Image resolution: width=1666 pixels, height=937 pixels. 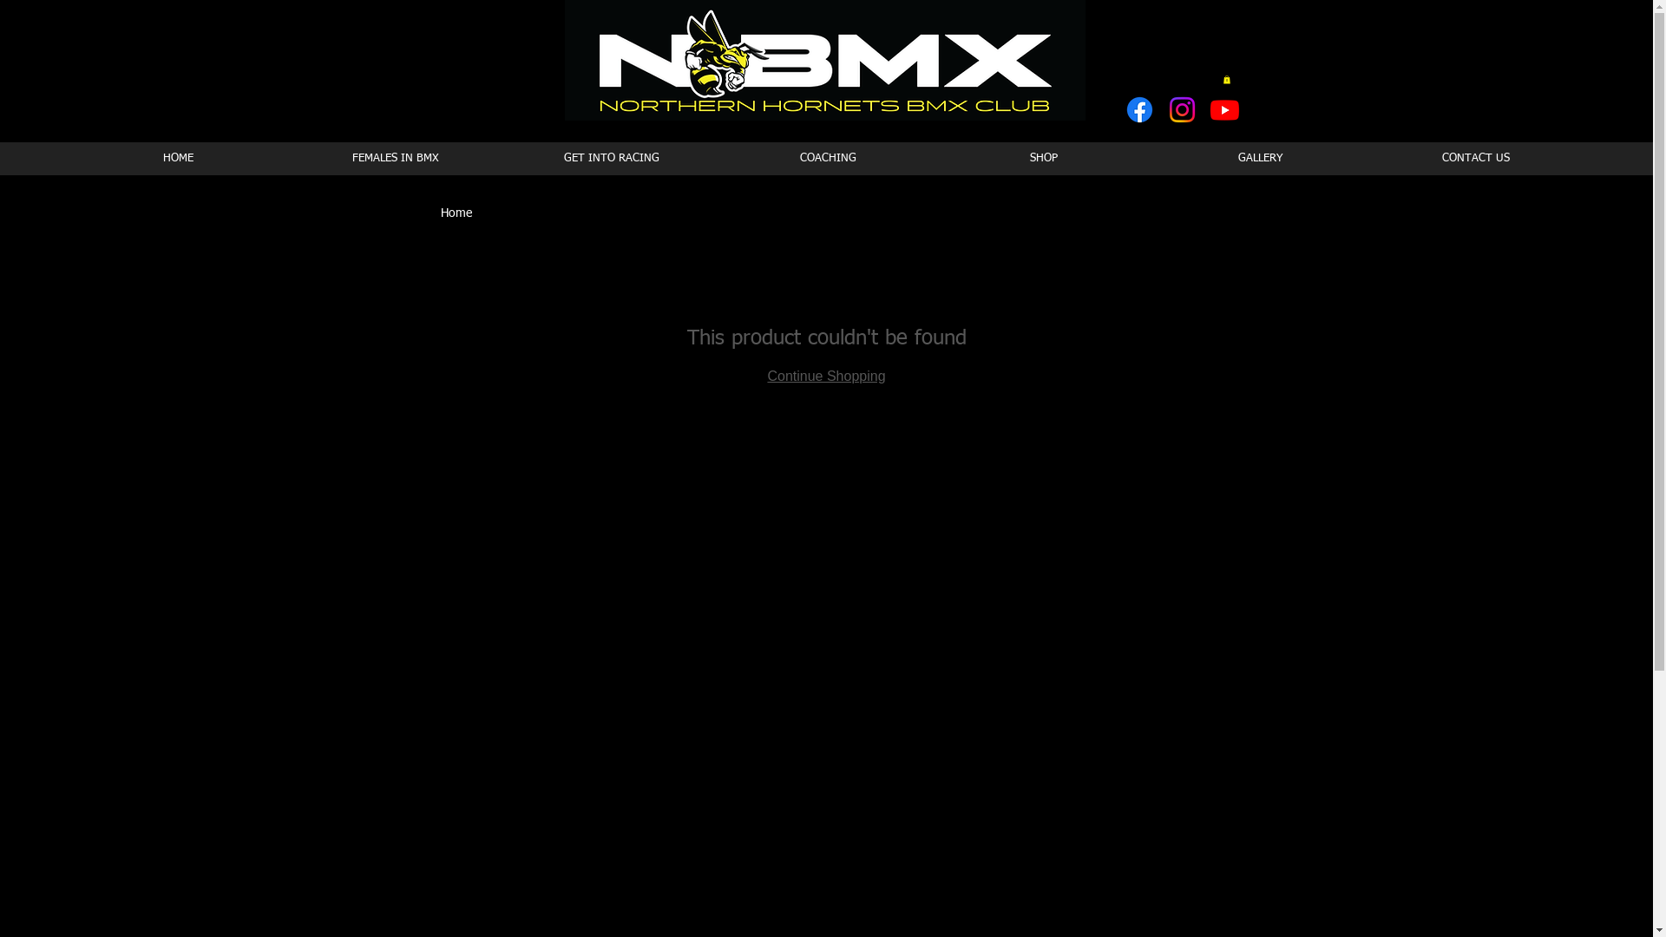 I want to click on CONTACT US, so click(x=1475, y=159).